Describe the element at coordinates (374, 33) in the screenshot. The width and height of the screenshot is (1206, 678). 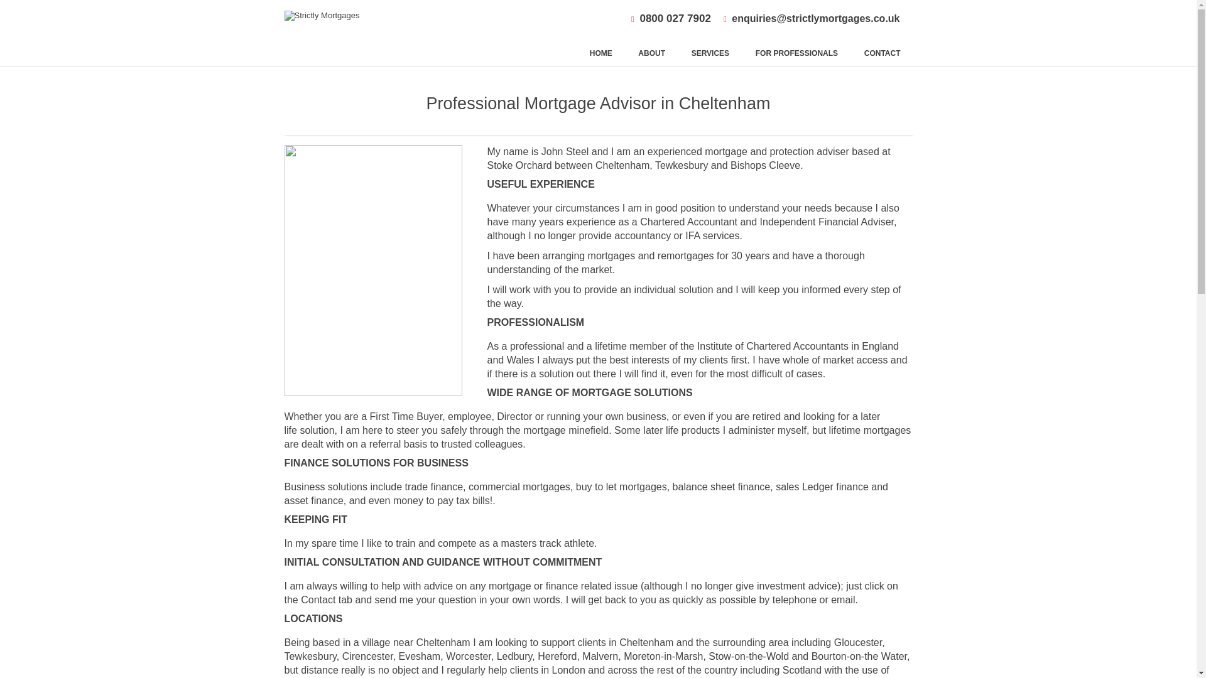
I see `Strictly Mortgages` at that location.